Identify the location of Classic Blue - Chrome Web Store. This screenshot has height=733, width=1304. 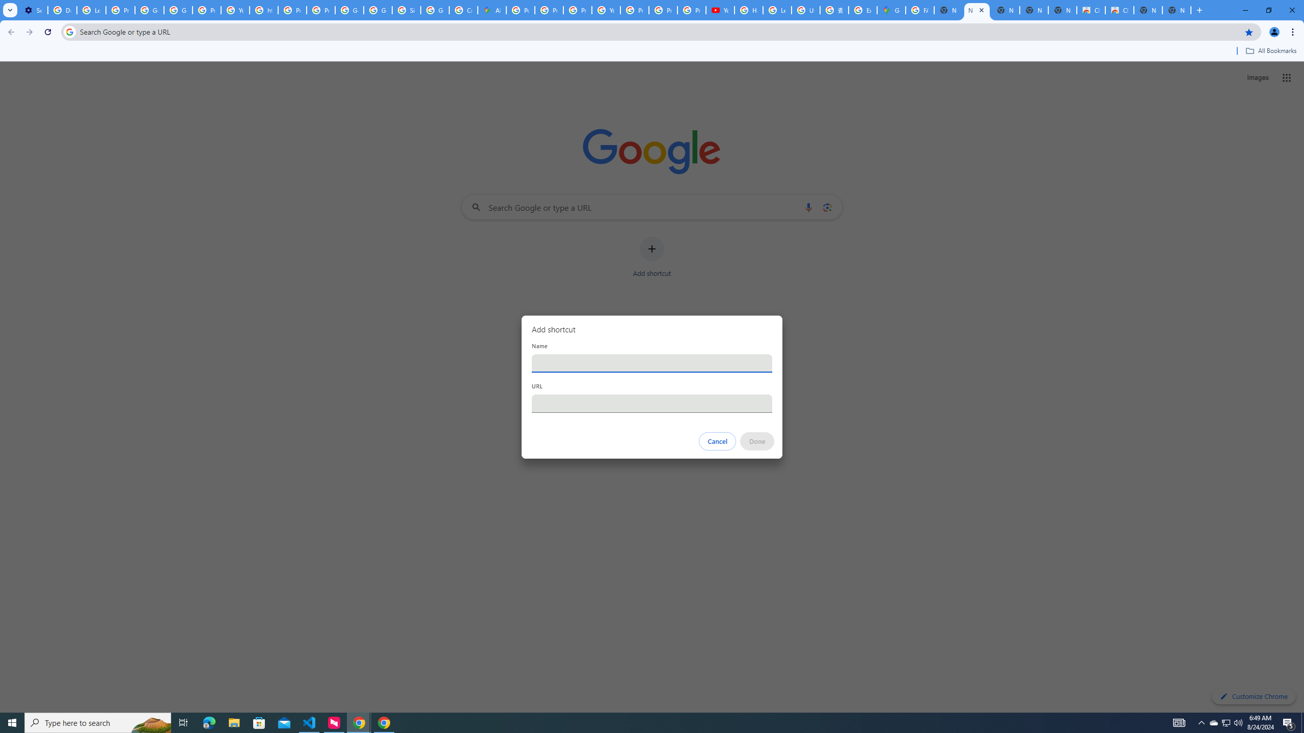
(1119, 10).